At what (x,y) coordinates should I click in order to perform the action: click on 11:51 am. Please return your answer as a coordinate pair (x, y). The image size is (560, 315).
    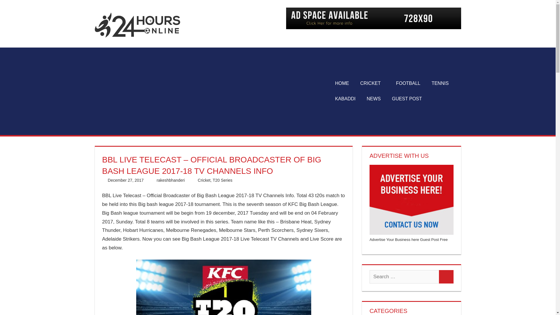
    Looking at the image, I should click on (126, 180).